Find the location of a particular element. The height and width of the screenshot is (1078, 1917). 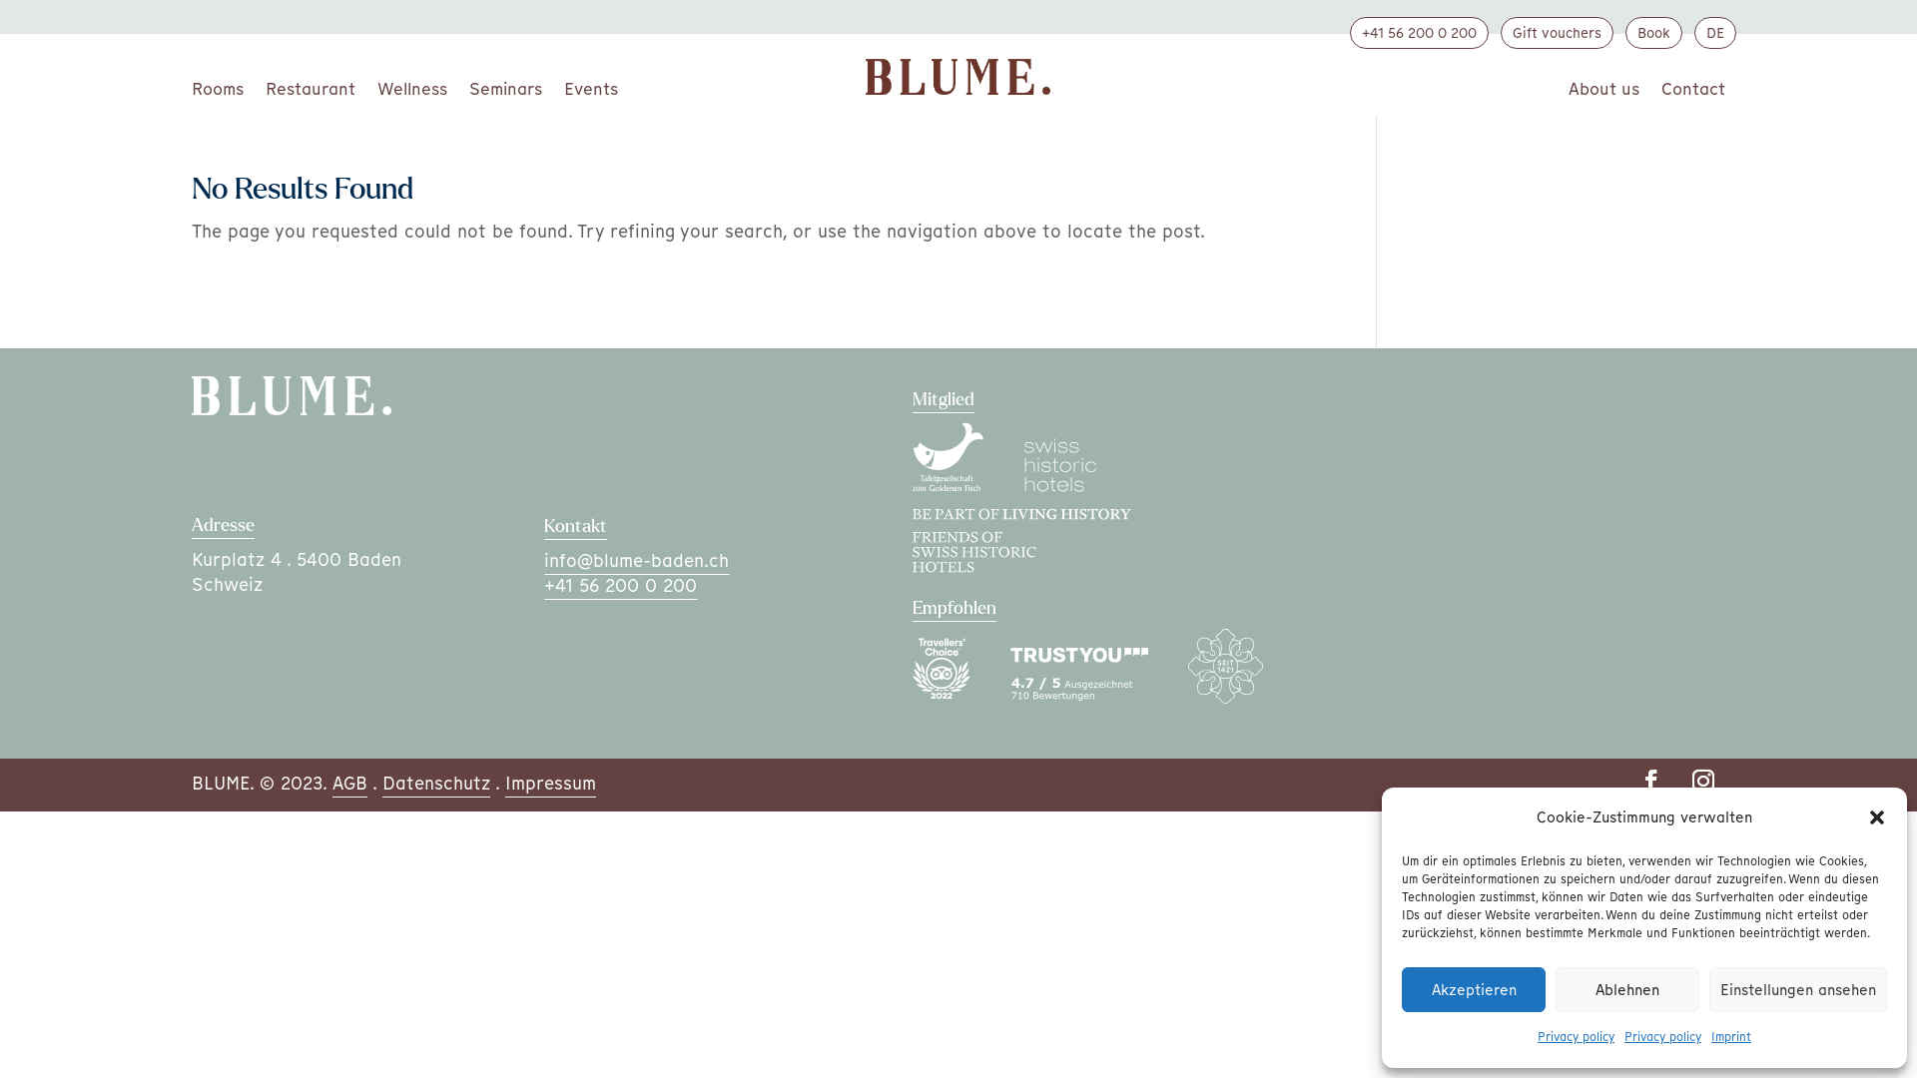

Travellers Choice is located at coordinates (961, 697).